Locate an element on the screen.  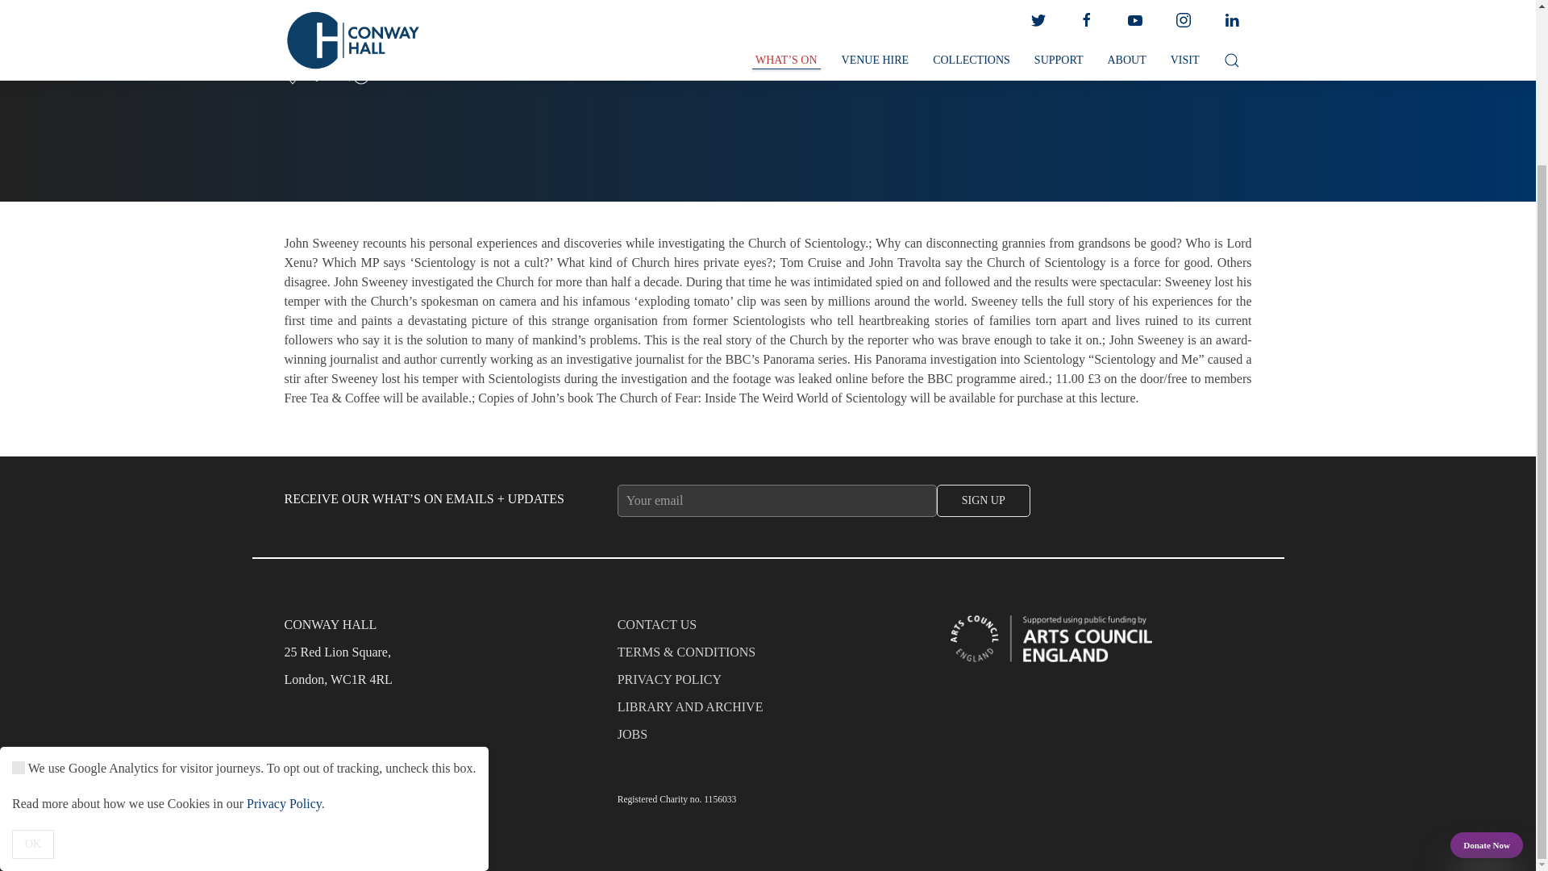
Sign Up is located at coordinates (984, 500).